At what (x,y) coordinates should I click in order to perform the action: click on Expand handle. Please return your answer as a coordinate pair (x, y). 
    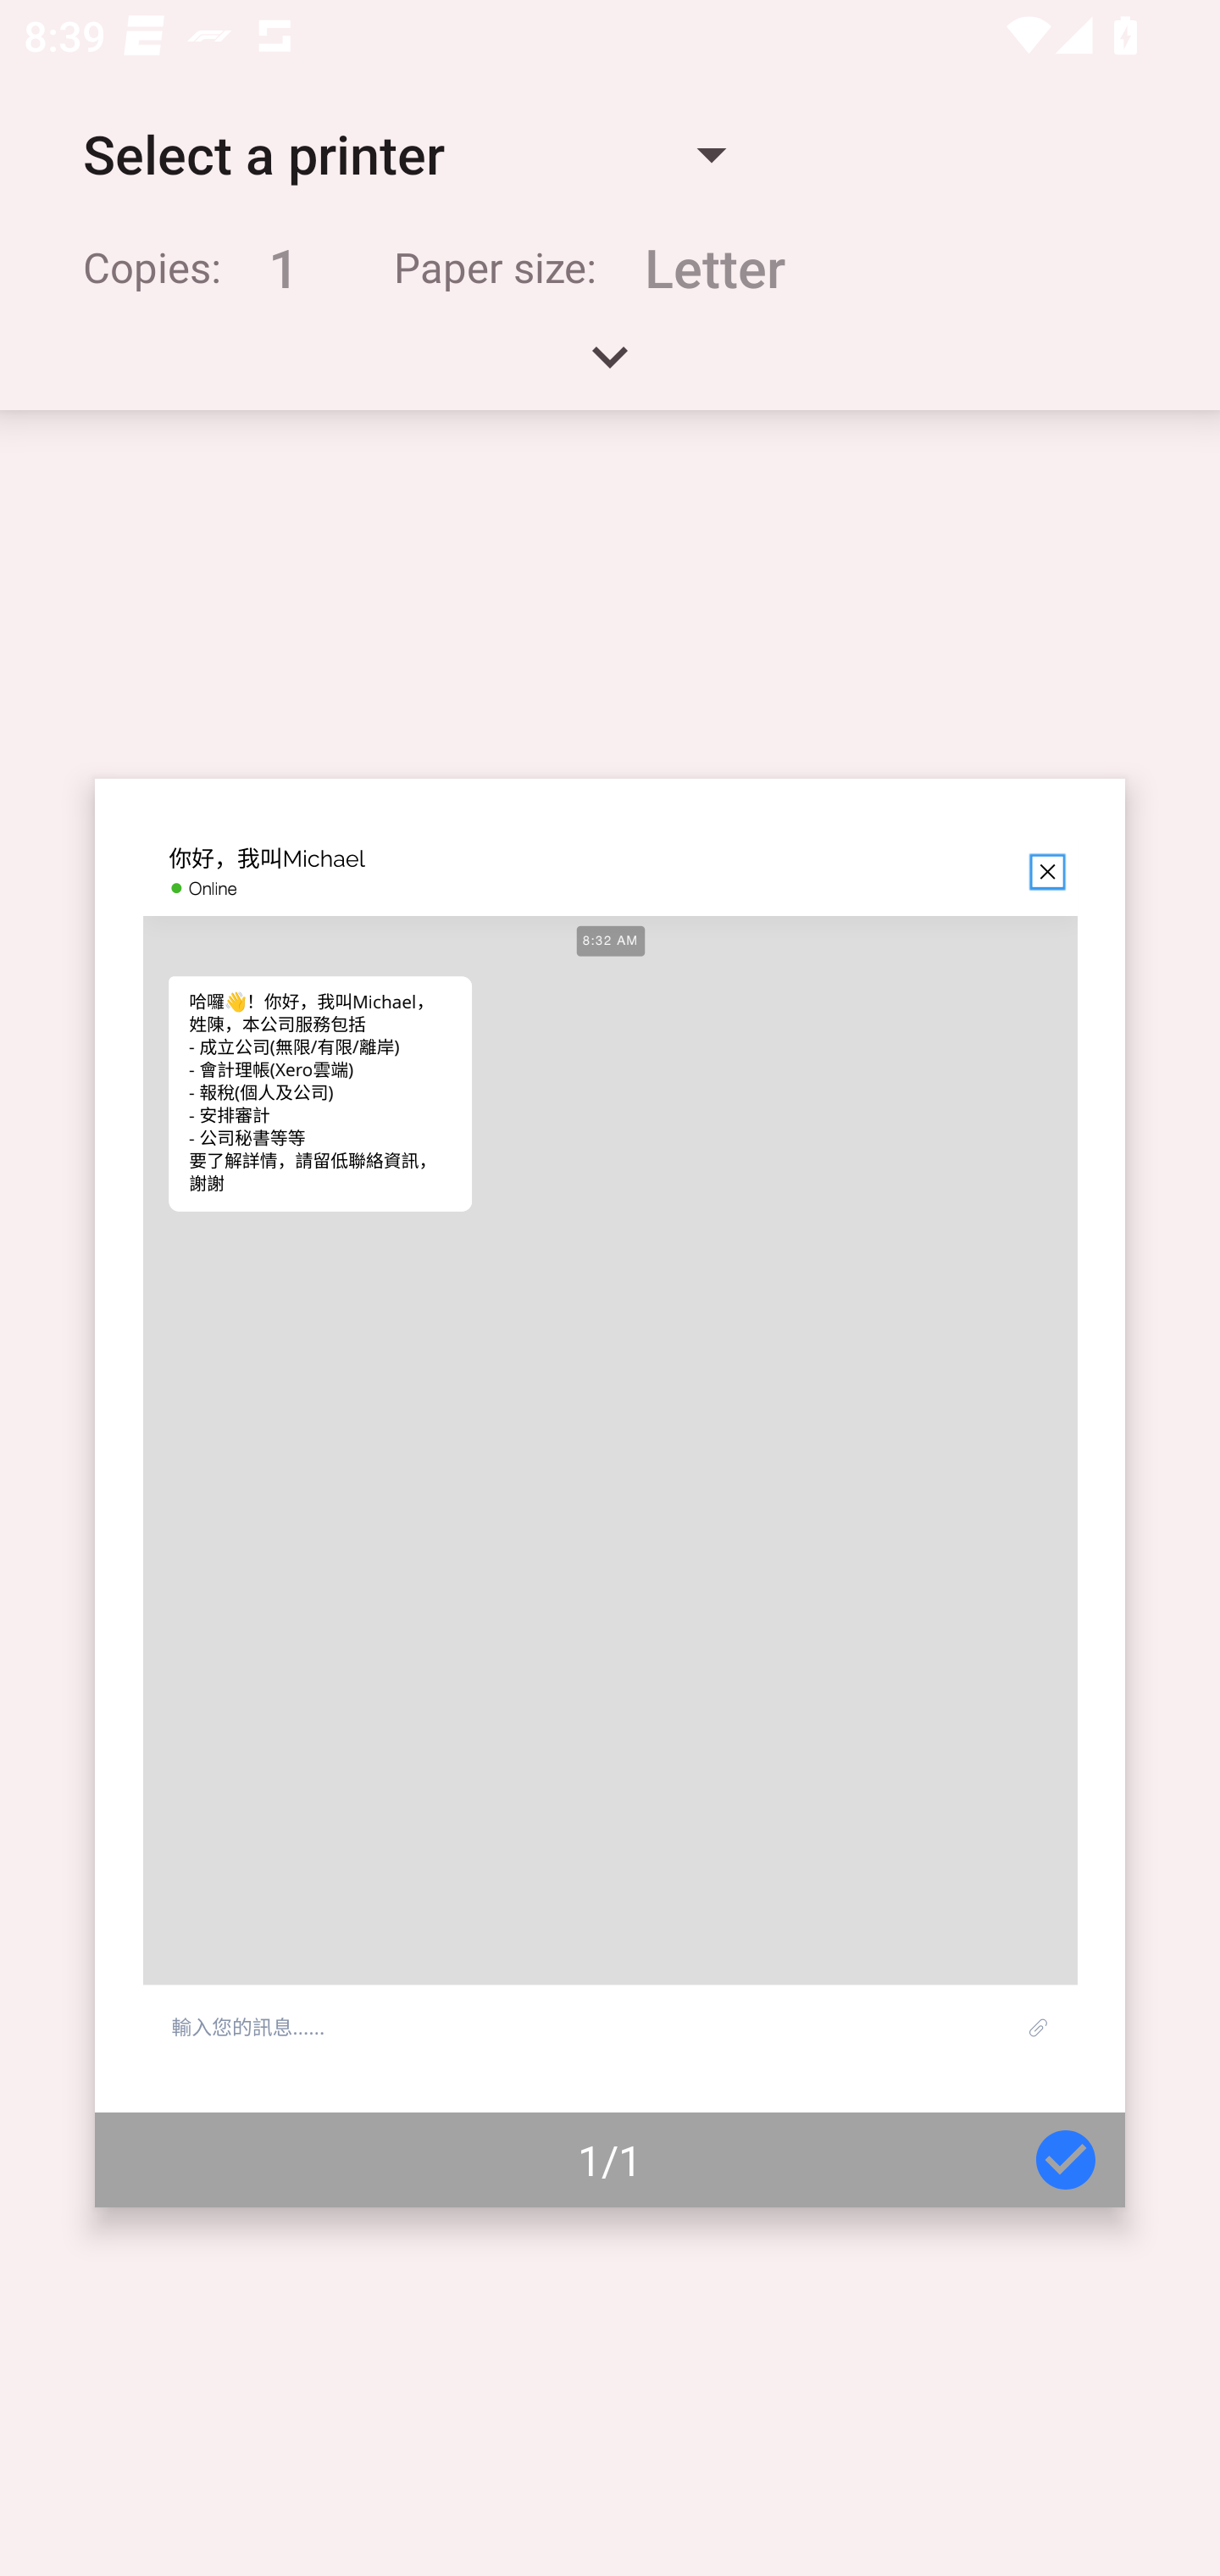
    Looking at the image, I should click on (610, 368).